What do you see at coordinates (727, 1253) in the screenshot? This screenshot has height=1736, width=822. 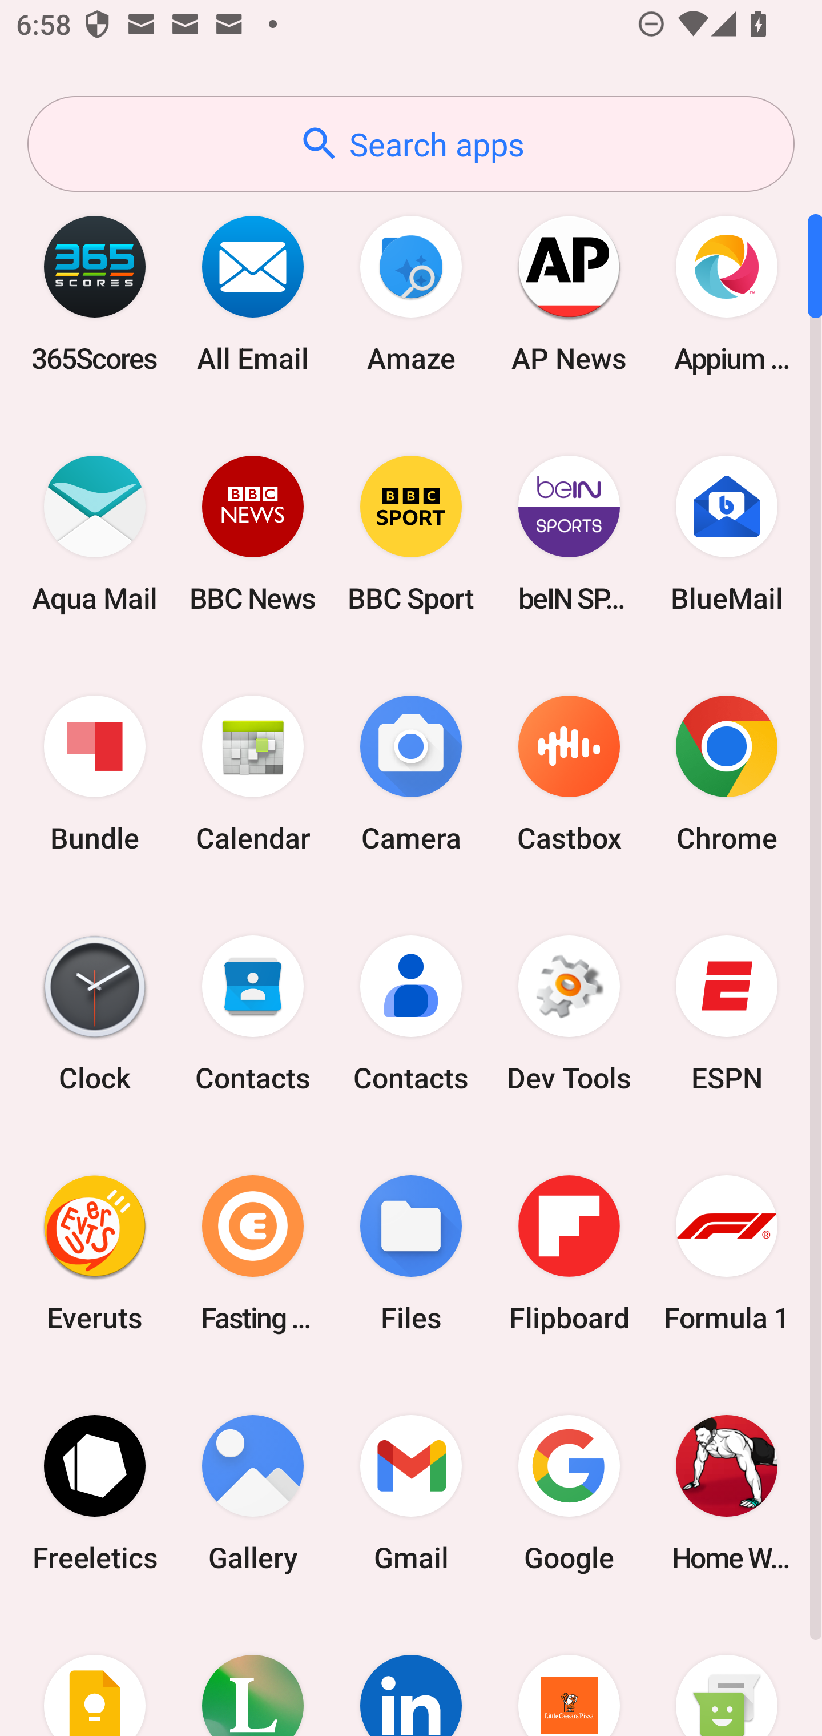 I see `Formula 1` at bounding box center [727, 1253].